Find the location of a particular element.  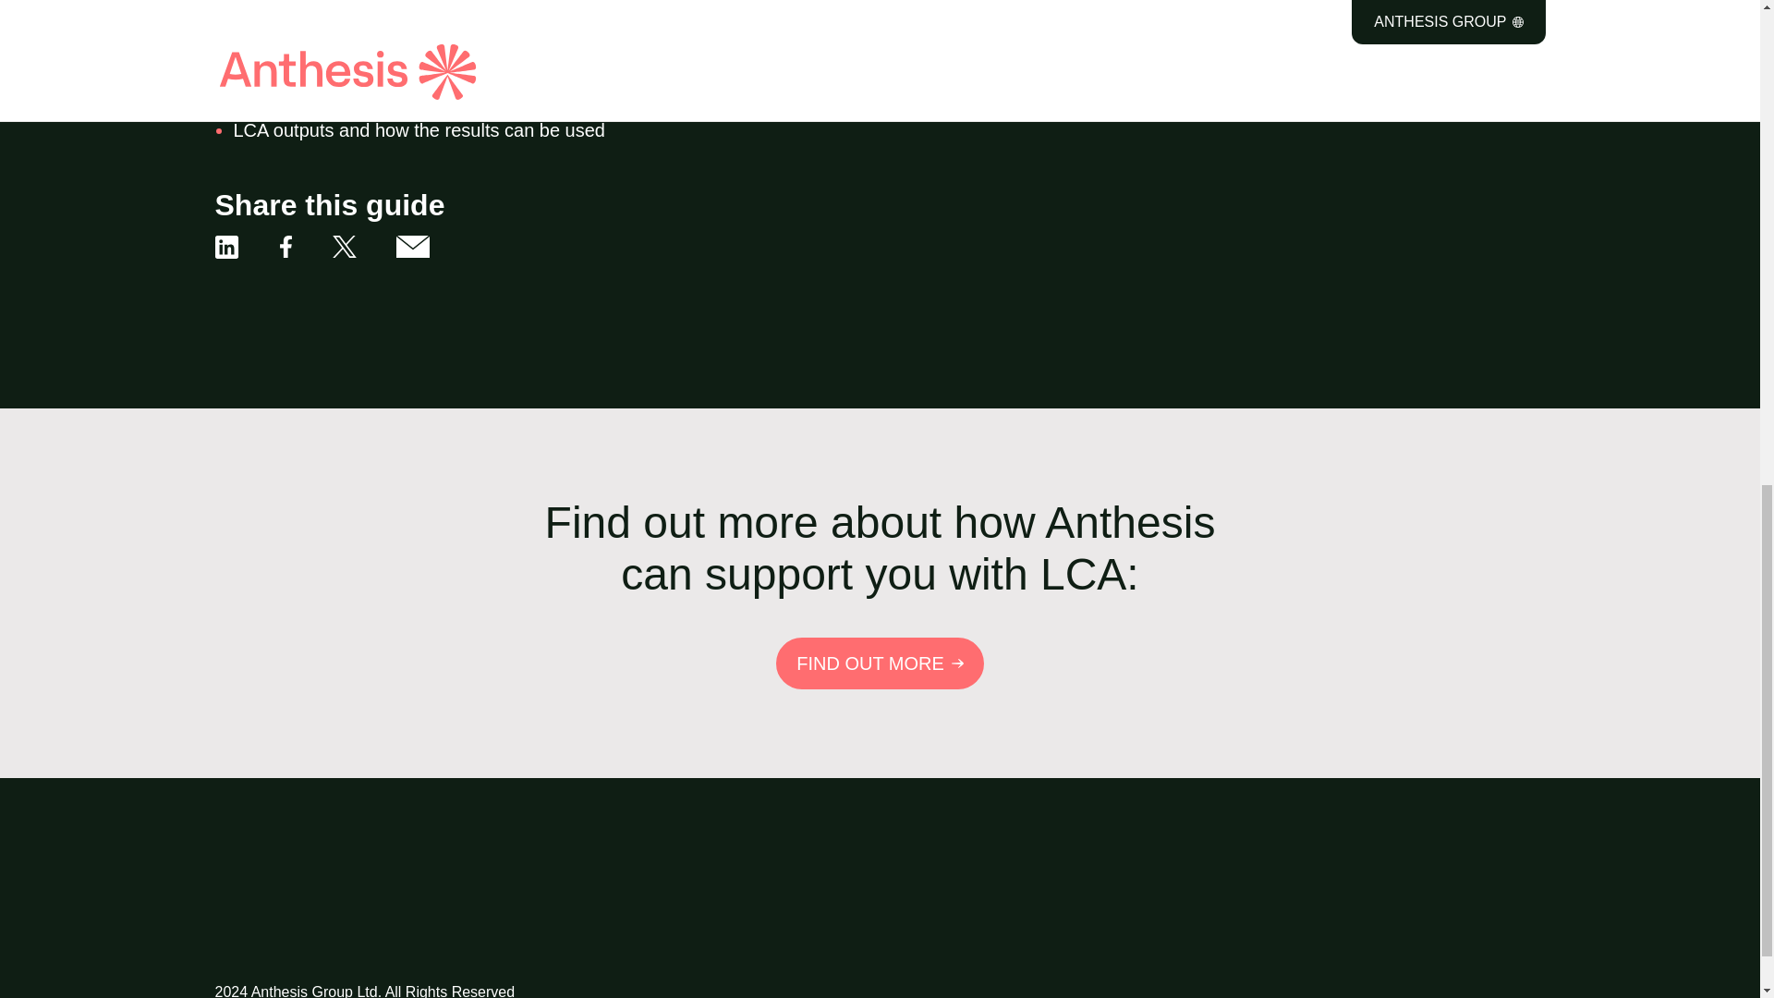

FIND OUT MORE is located at coordinates (880, 663).